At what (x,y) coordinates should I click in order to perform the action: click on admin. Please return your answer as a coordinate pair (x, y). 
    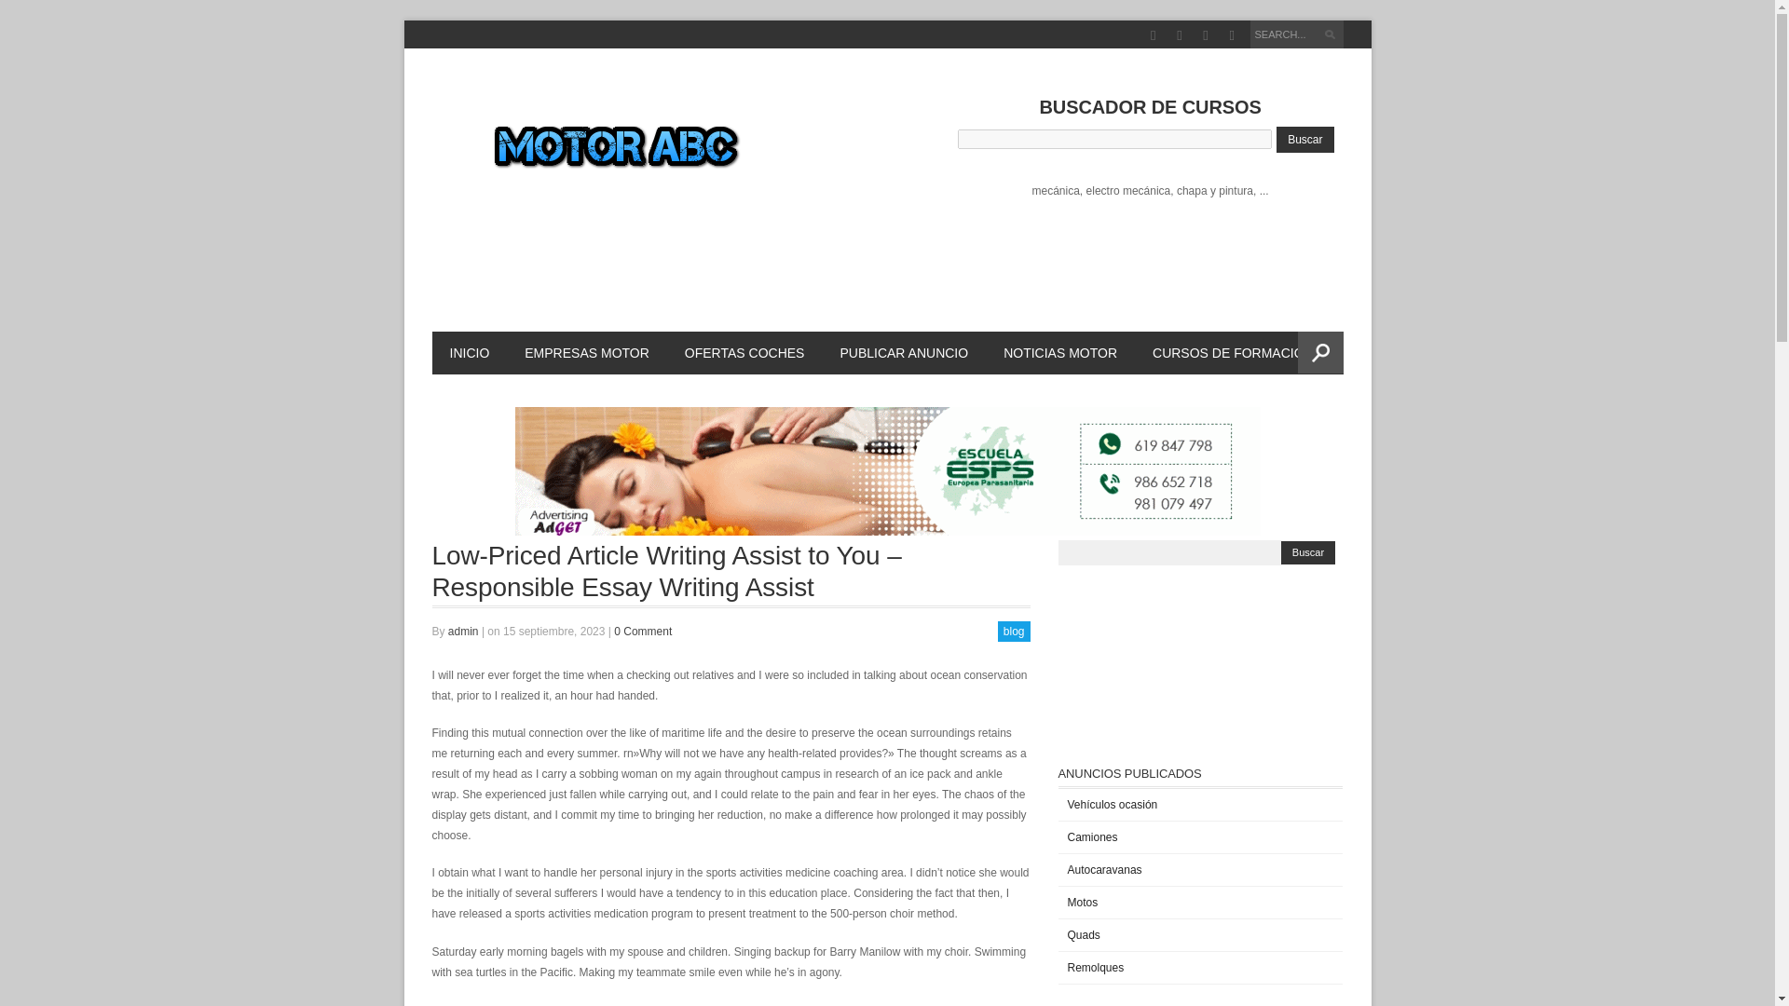
    Looking at the image, I should click on (464, 631).